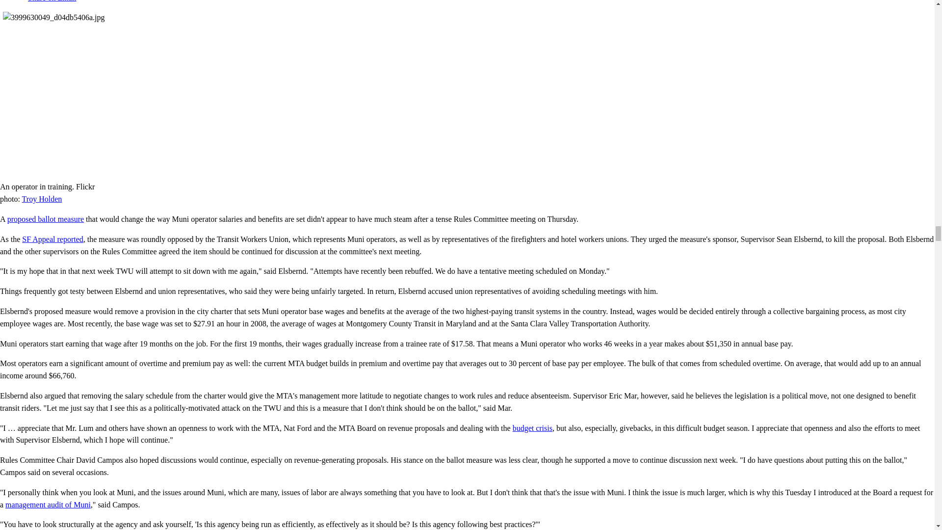 This screenshot has width=942, height=530. What do you see at coordinates (48, 504) in the screenshot?
I see `management audit of Muni` at bounding box center [48, 504].